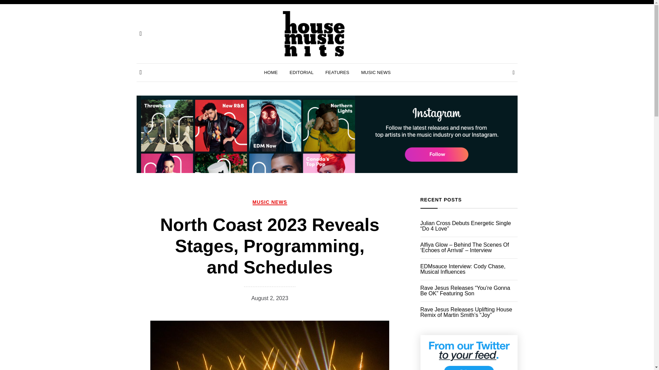 Image resolution: width=659 pixels, height=370 pixels. I want to click on EDITORIAL, so click(301, 72).